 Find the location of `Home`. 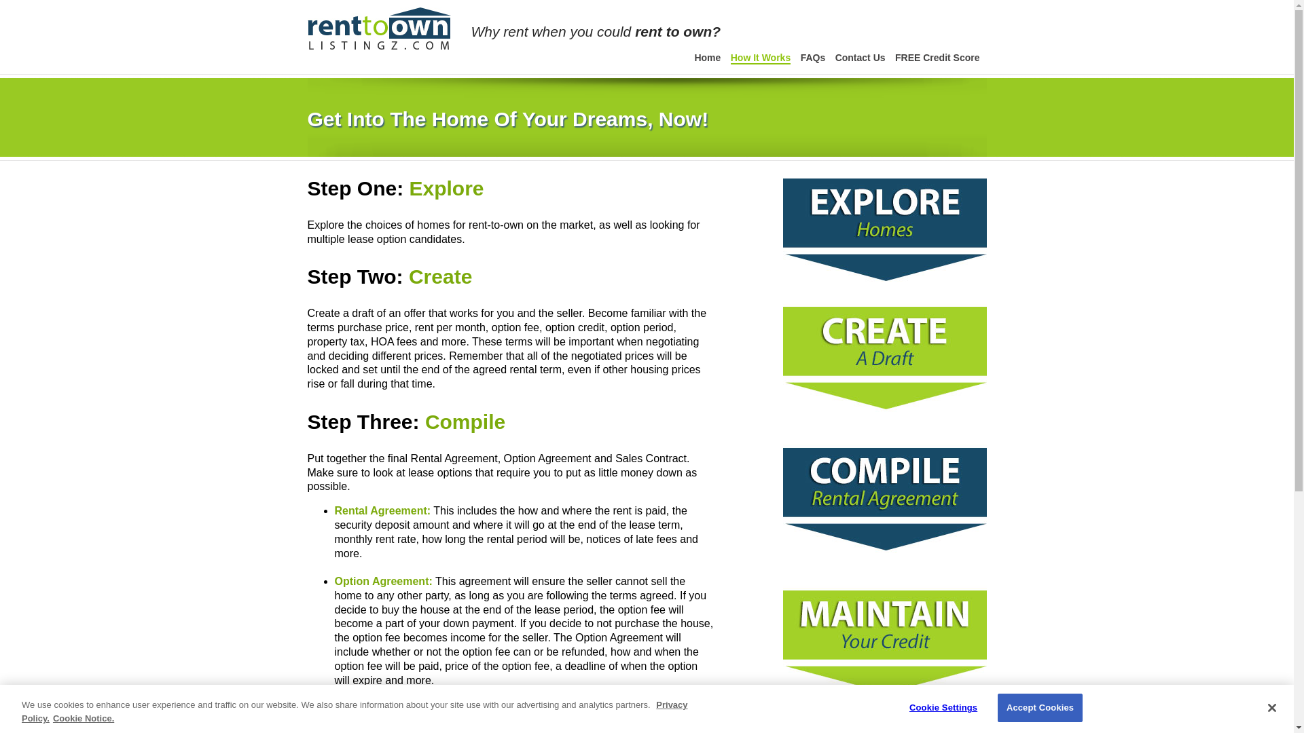

Home is located at coordinates (707, 57).